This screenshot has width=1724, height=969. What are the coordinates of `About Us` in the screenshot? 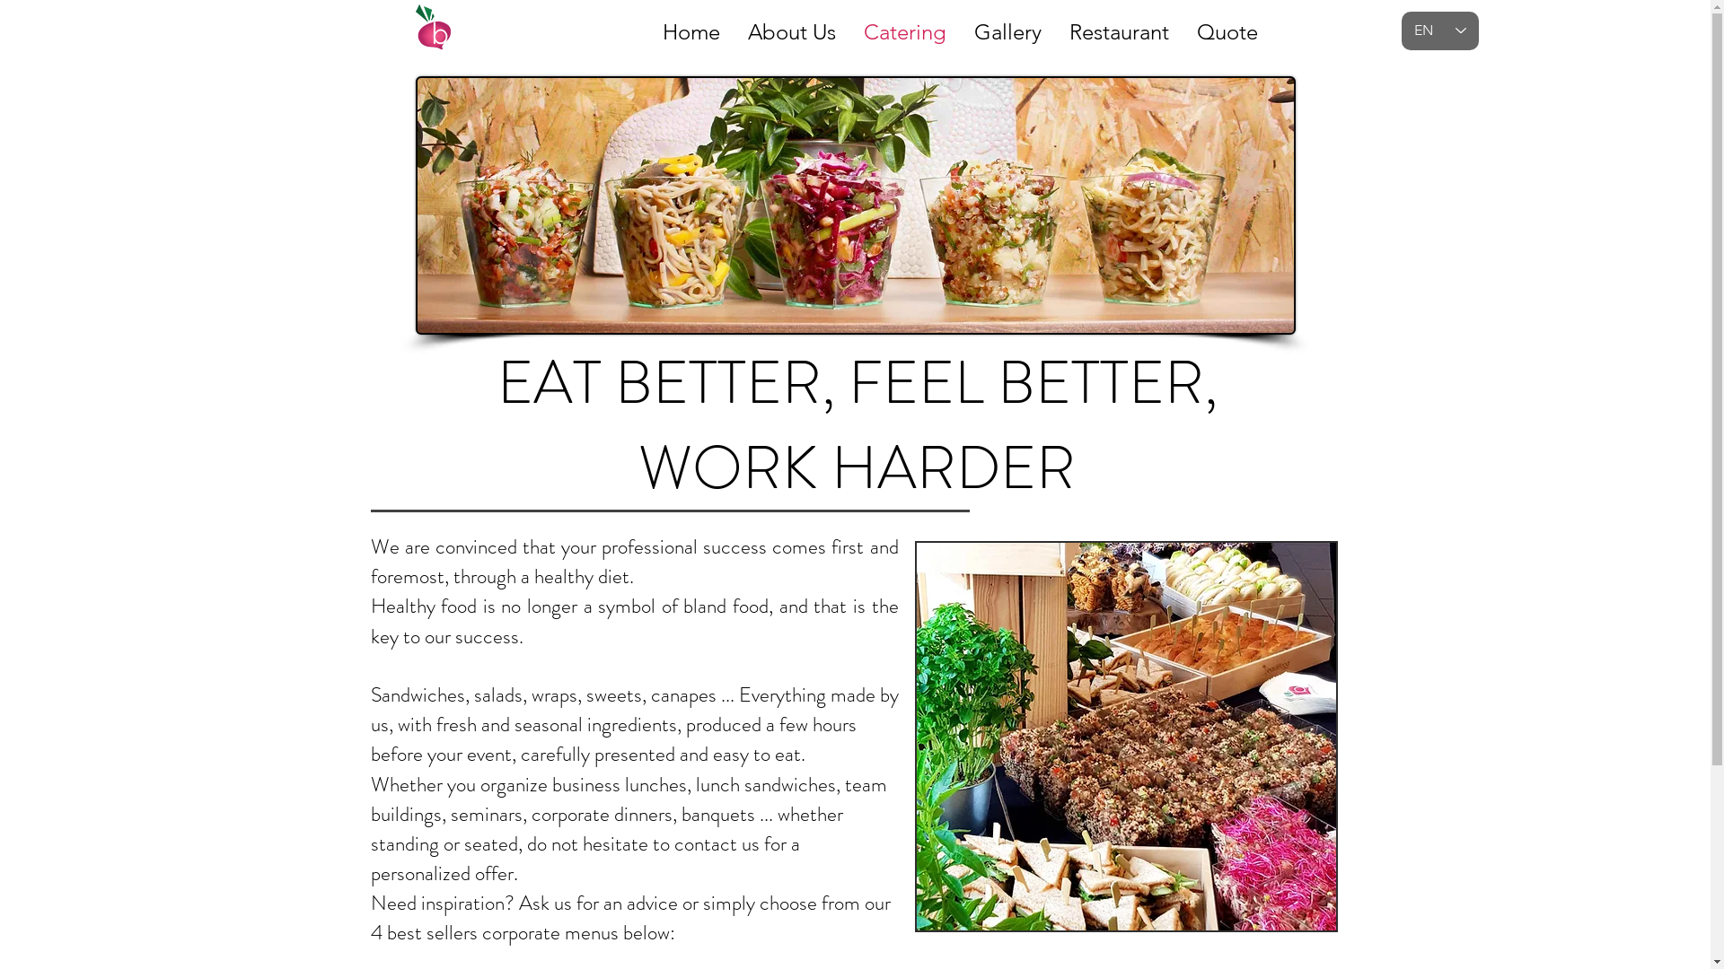 It's located at (792, 27).